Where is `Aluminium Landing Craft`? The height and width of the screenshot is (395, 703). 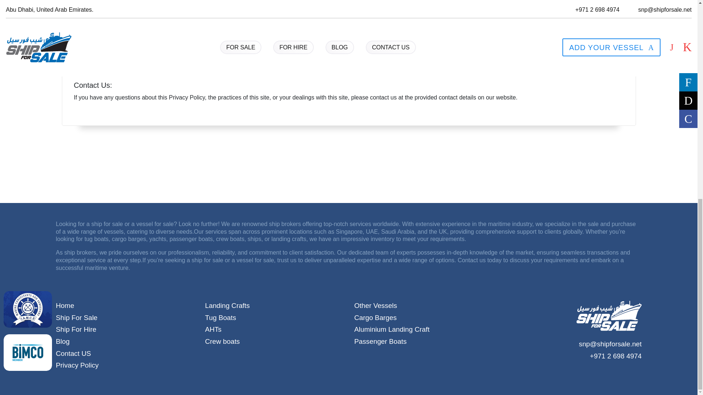
Aluminium Landing Craft is located at coordinates (423, 330).